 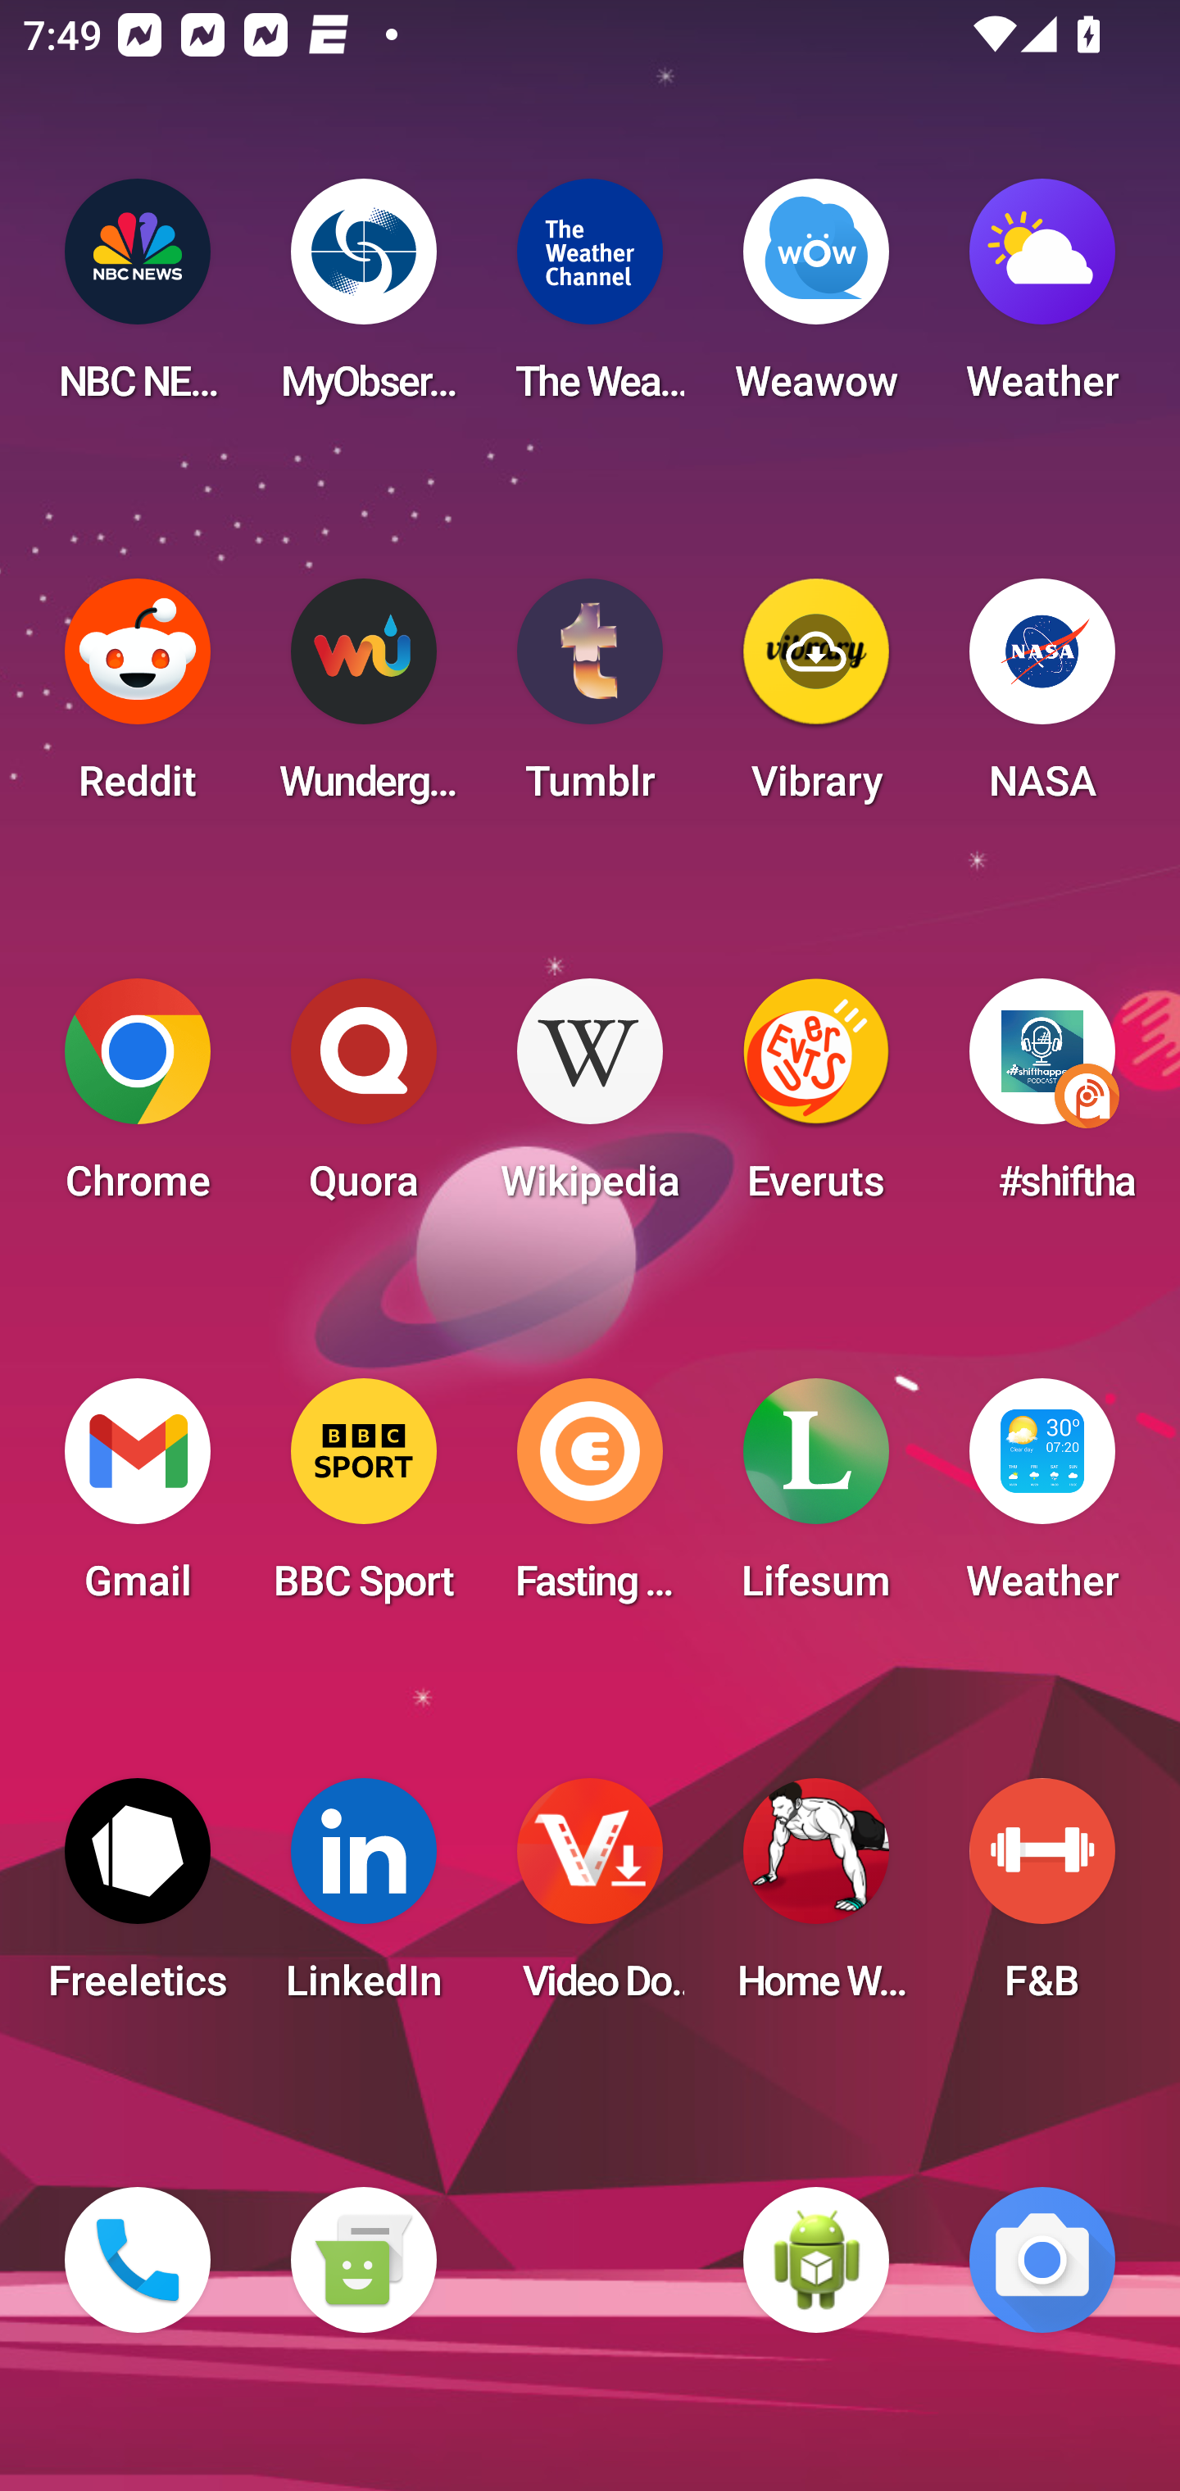 What do you see at coordinates (363, 2260) in the screenshot?
I see `Messaging` at bounding box center [363, 2260].